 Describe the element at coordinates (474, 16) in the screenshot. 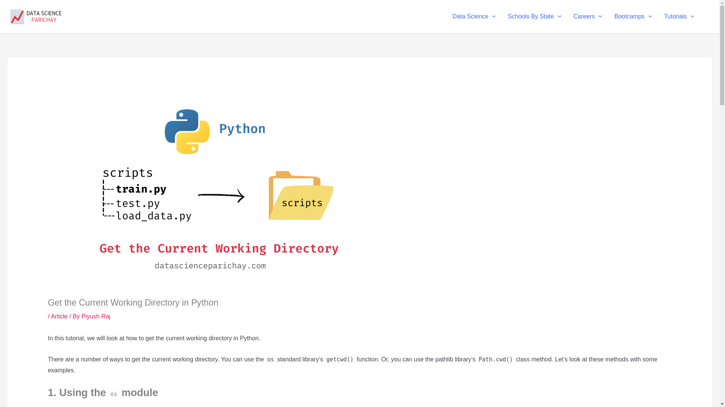

I see `Data Science` at that location.